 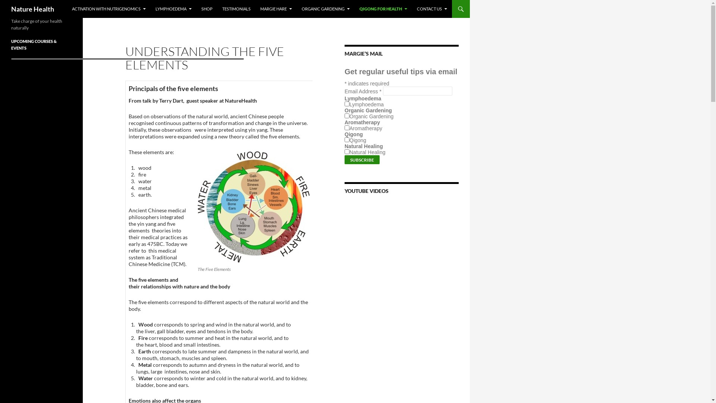 What do you see at coordinates (326, 9) in the screenshot?
I see `ORGANIC GARDENING` at bounding box center [326, 9].